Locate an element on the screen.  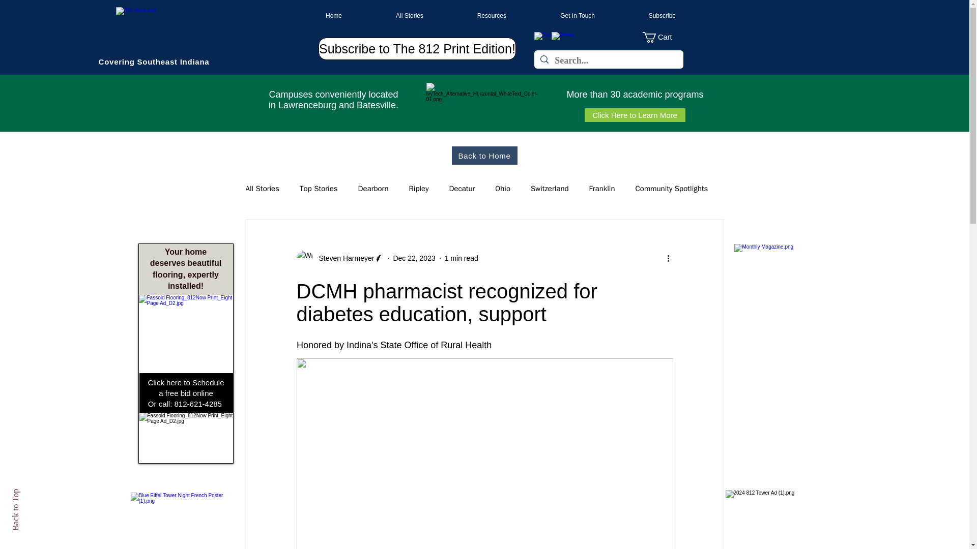
Get In Touch is located at coordinates (558, 16).